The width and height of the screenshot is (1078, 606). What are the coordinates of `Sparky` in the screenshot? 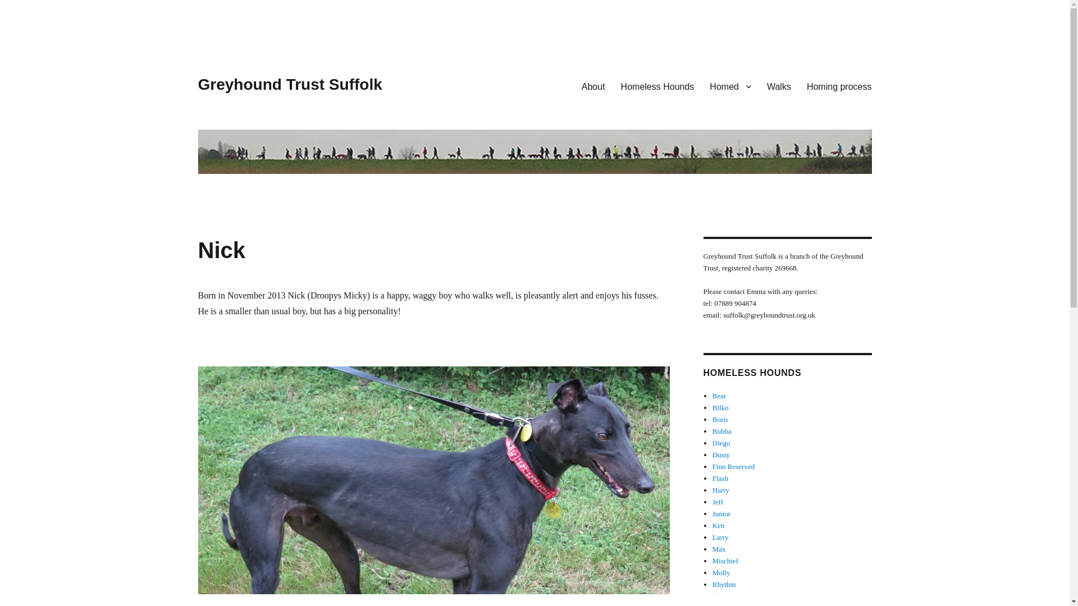 It's located at (723, 605).